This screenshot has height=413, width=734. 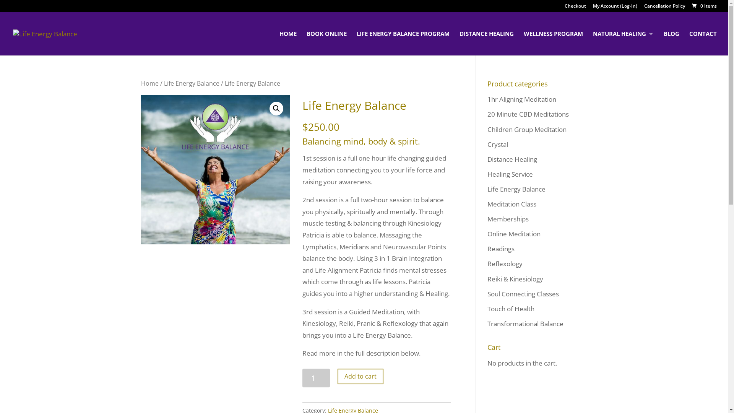 I want to click on Life Energy Balance, so click(x=191, y=83).